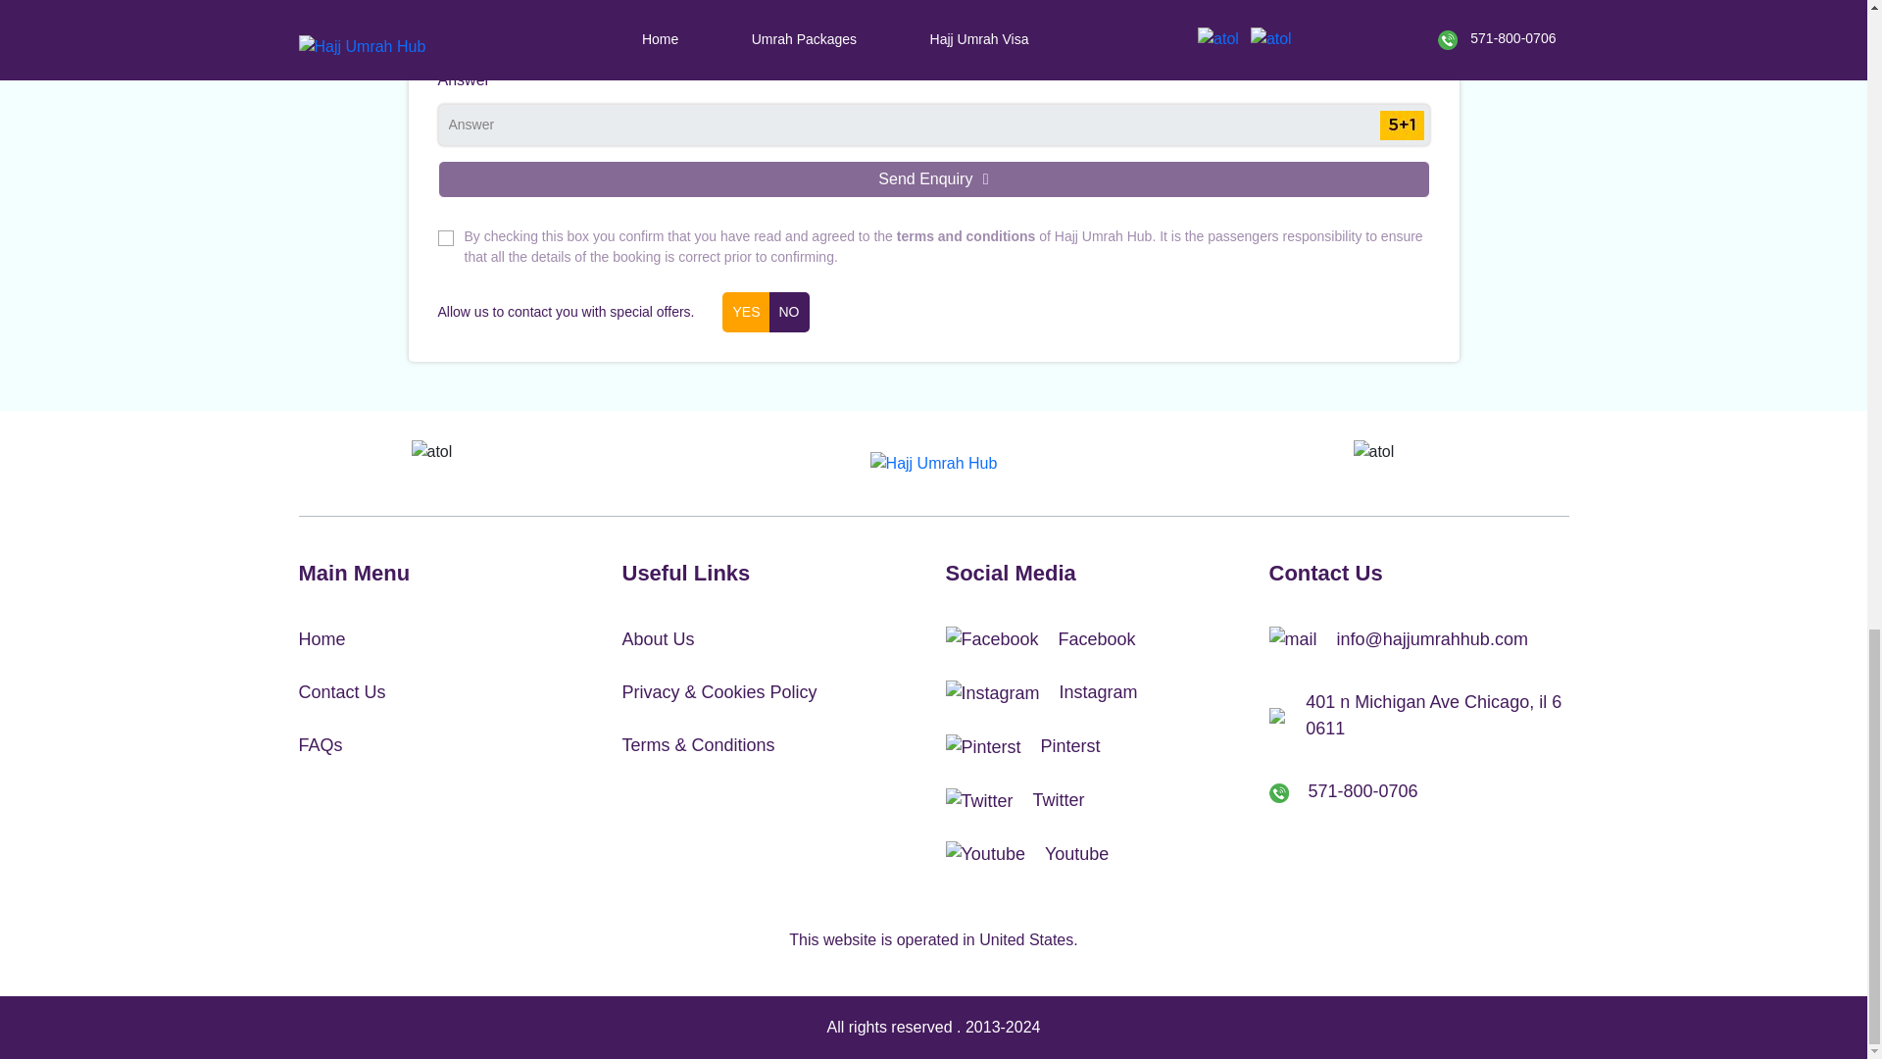  I want to click on Contact Us, so click(447, 692).